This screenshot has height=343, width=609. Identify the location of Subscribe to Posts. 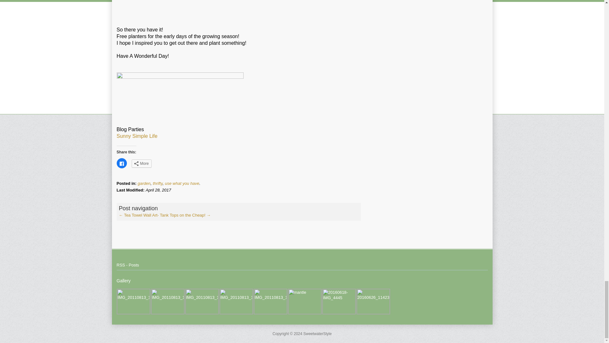
(128, 265).